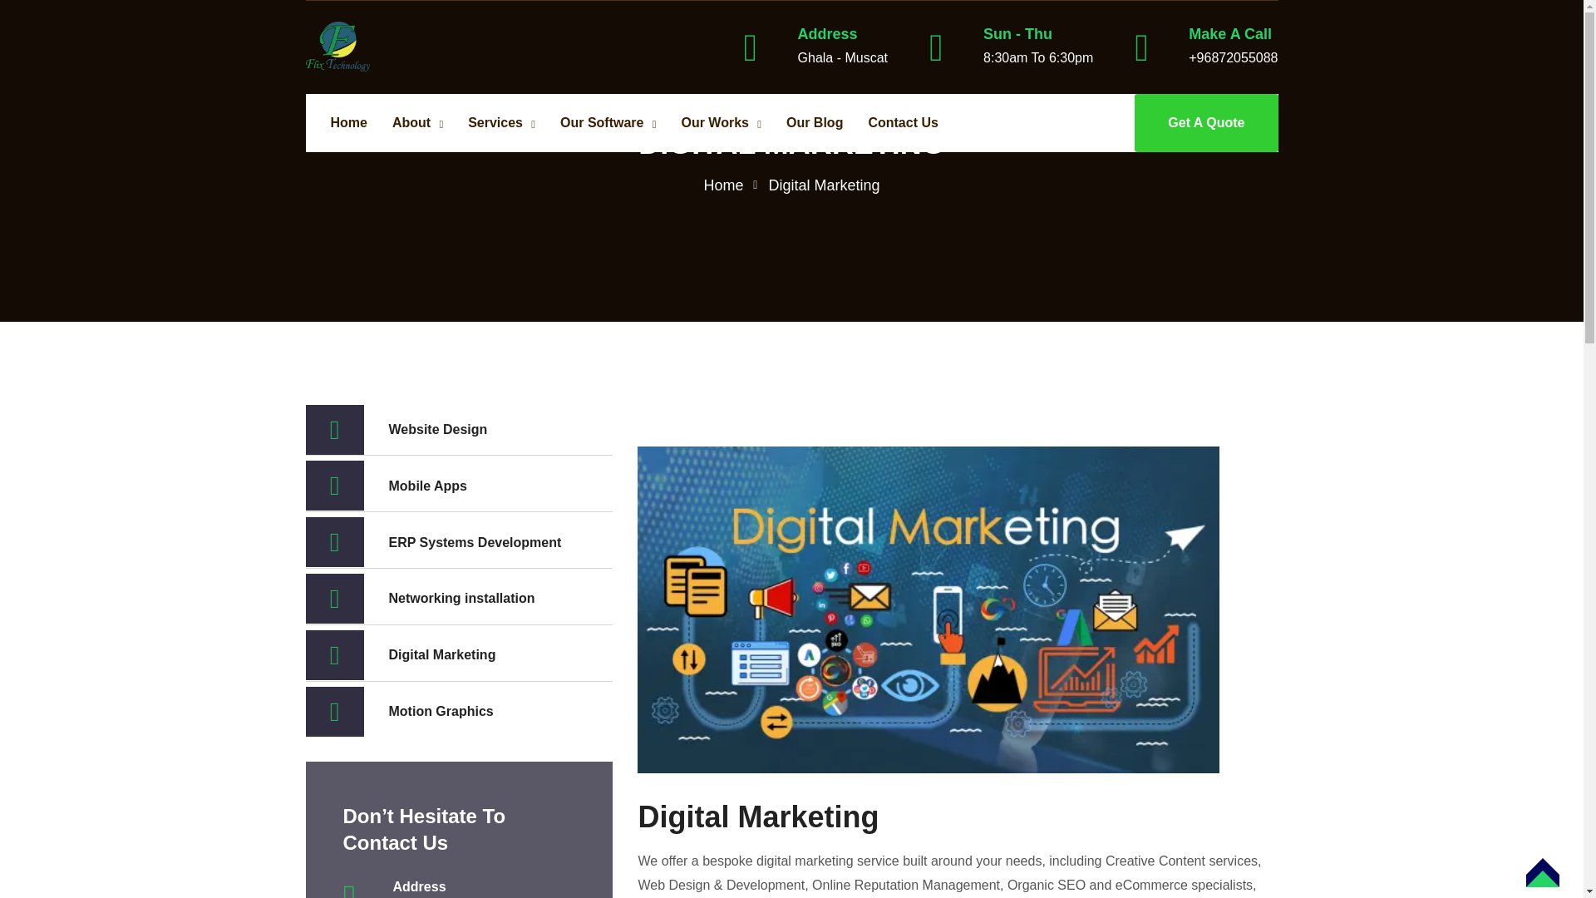 The width and height of the screenshot is (1596, 898). Describe the element at coordinates (500, 123) in the screenshot. I see `Services` at that location.